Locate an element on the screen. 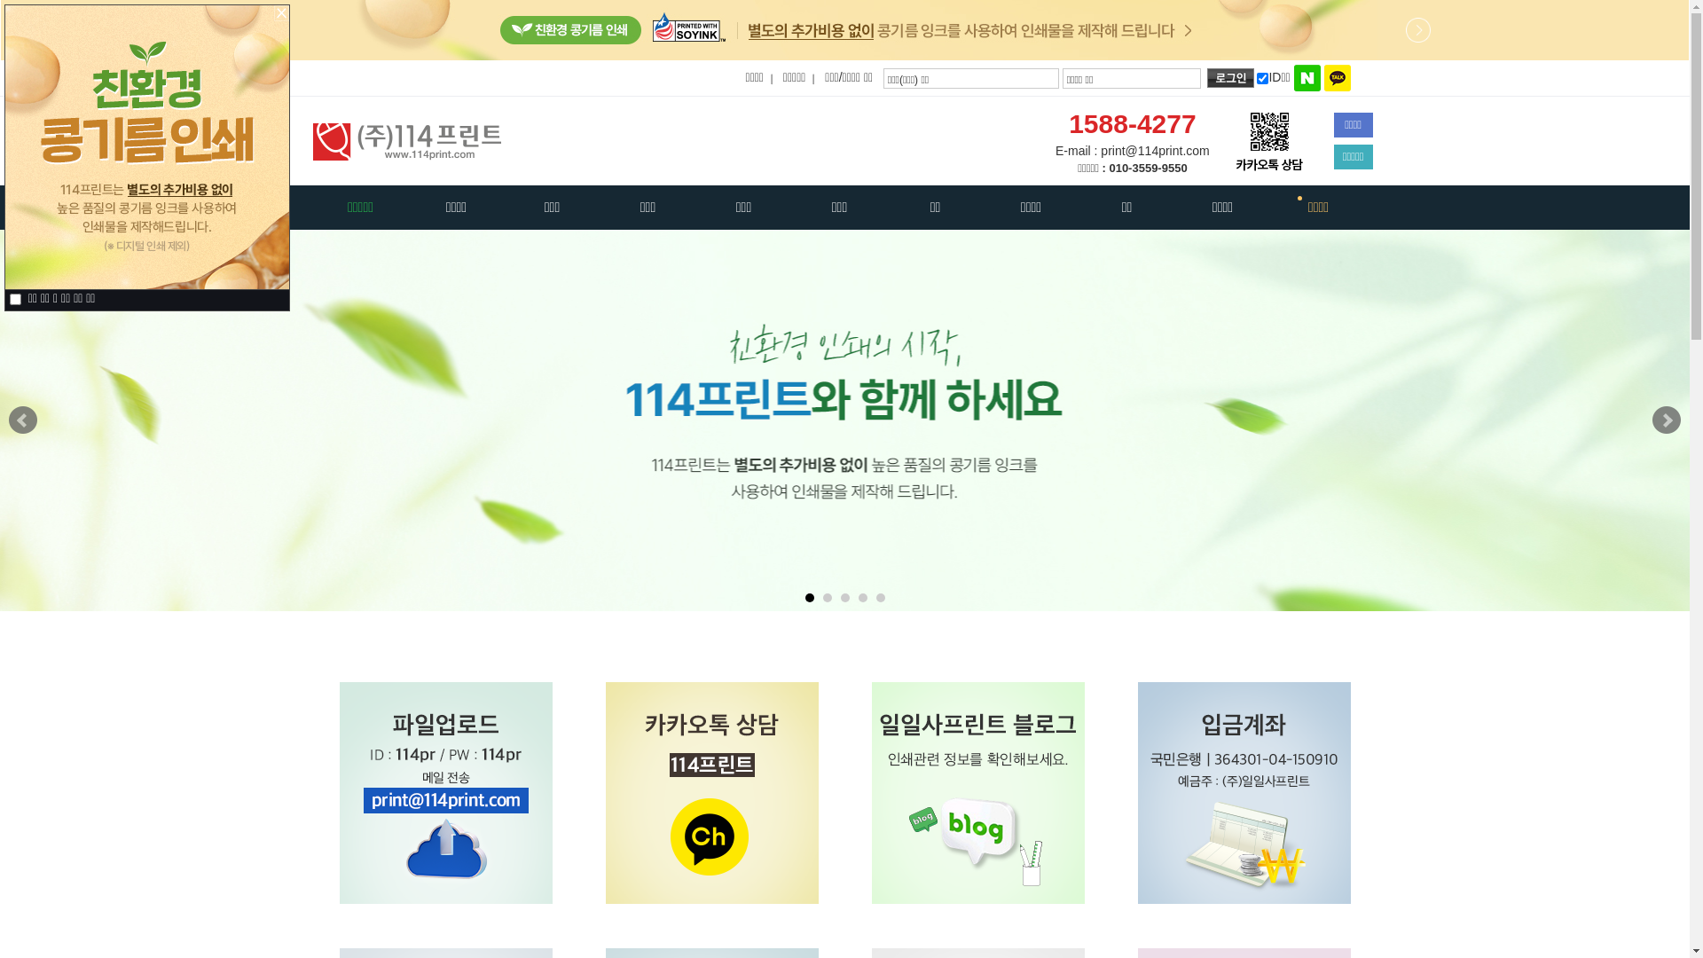 The width and height of the screenshot is (1703, 958). 2 is located at coordinates (828, 598).